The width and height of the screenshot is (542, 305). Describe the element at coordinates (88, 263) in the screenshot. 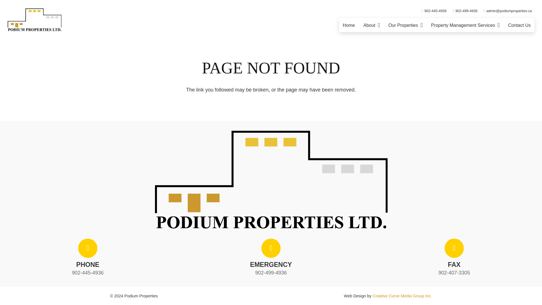

I see `PHONE` at that location.